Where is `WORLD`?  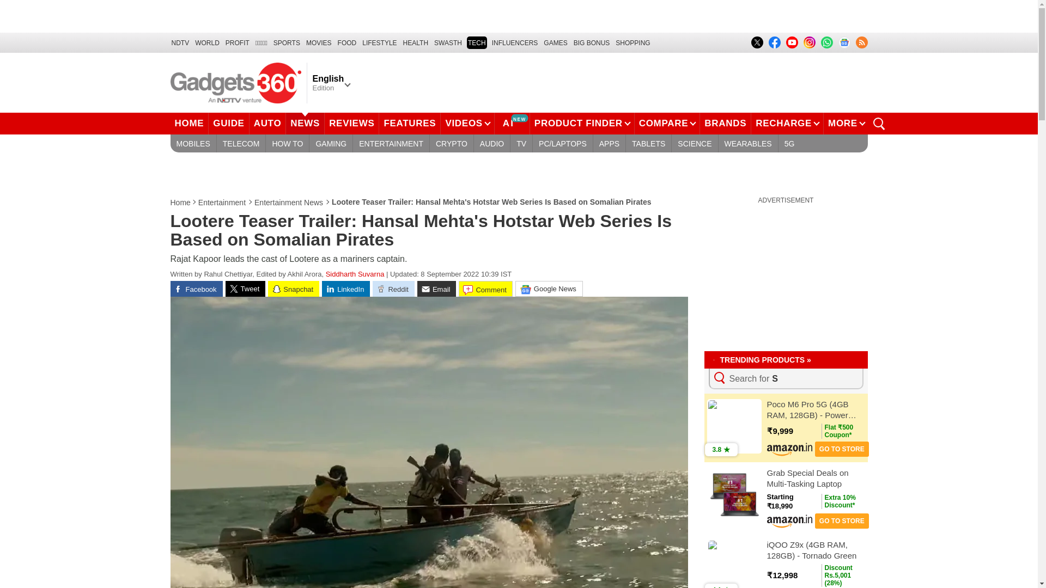
WORLD is located at coordinates (207, 42).